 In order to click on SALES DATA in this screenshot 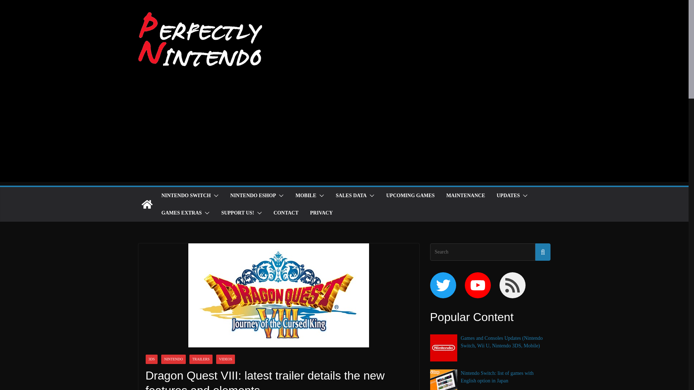, I will do `click(351, 196)`.